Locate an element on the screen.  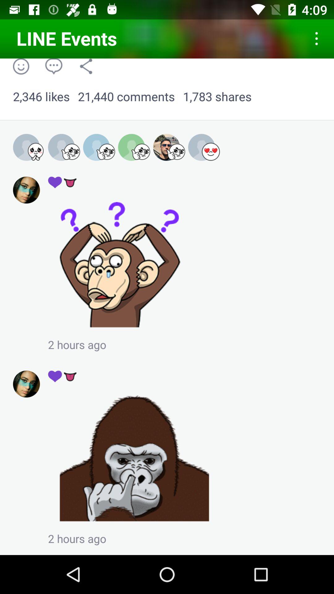
flip to 1,783 shares icon is located at coordinates (217, 97).